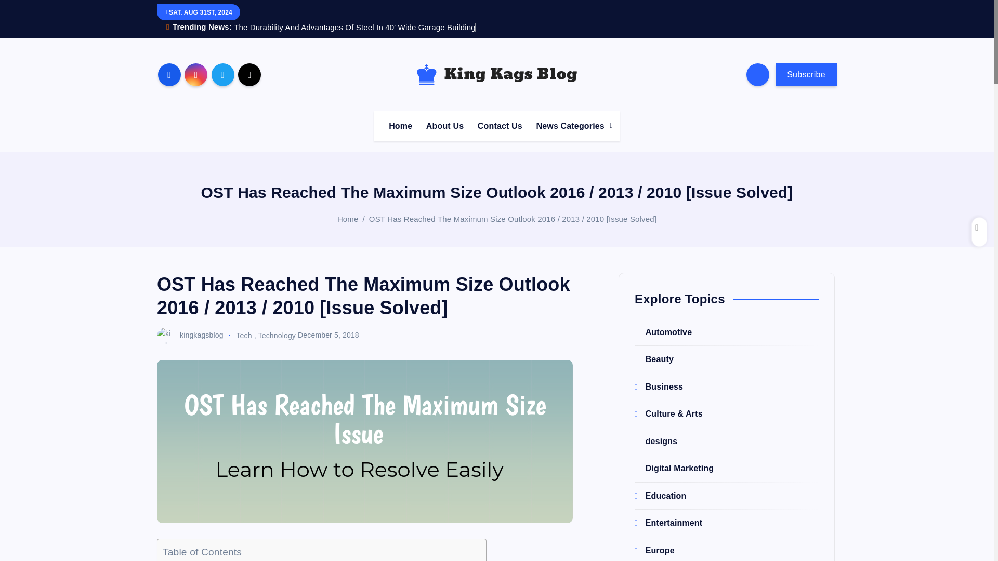 The width and height of the screenshot is (998, 561). Describe the element at coordinates (571, 126) in the screenshot. I see `News Categories` at that location.